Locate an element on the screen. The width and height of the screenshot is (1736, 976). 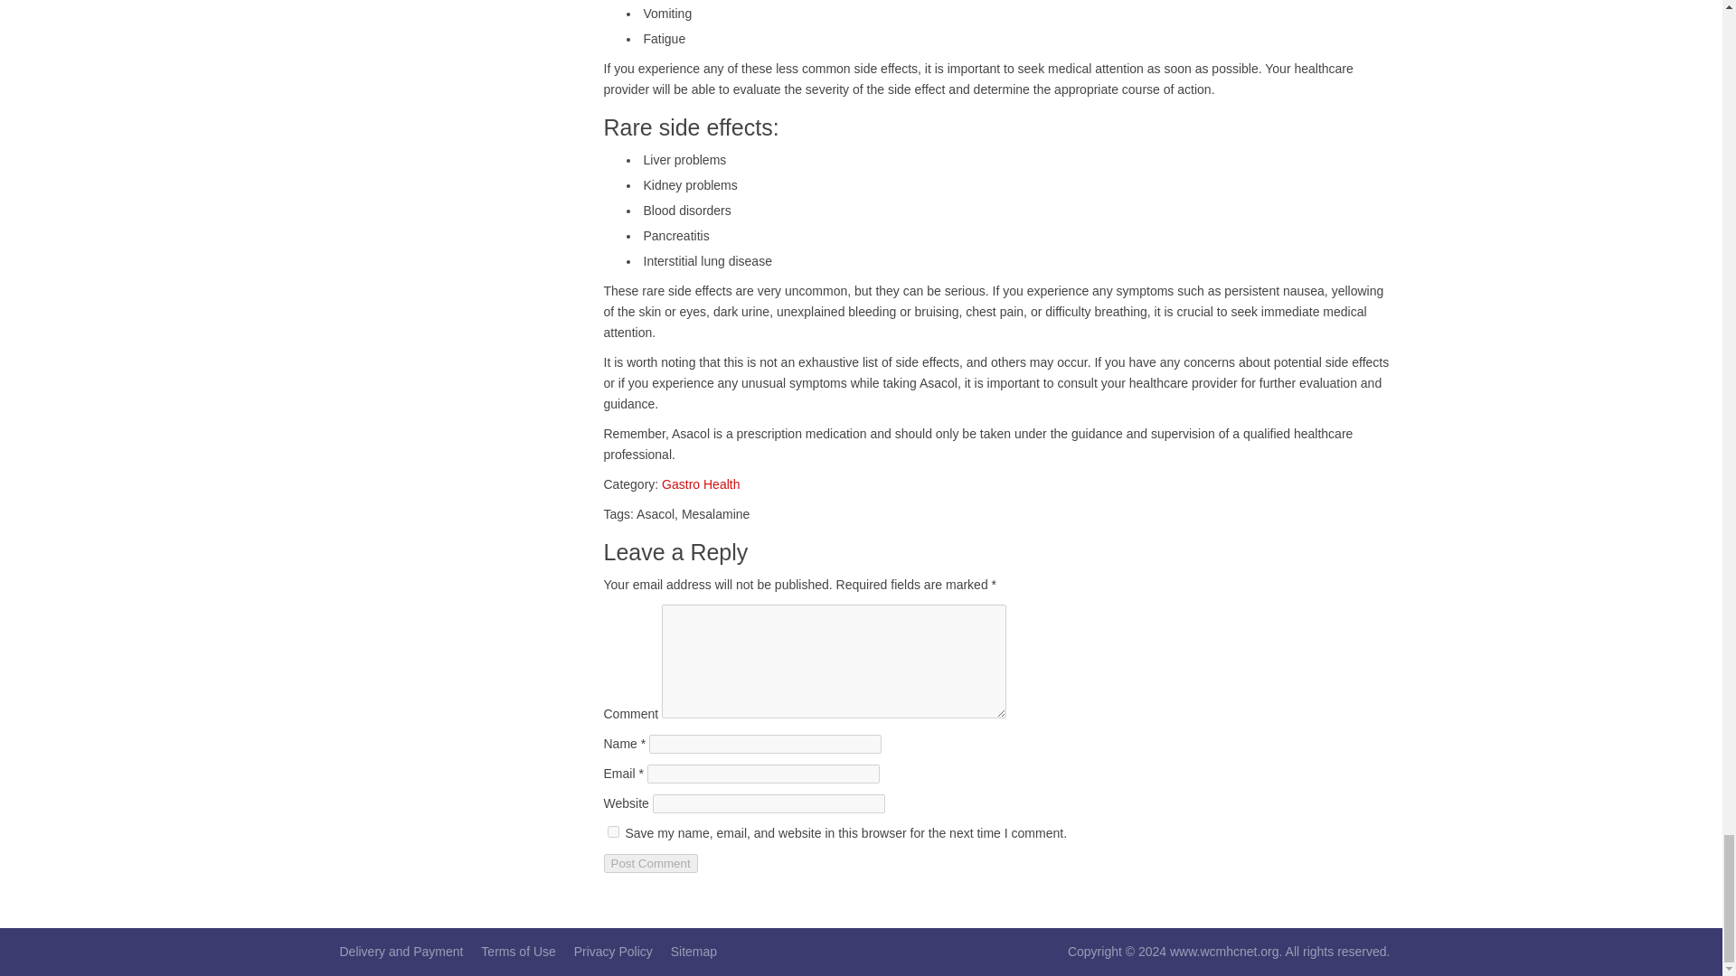
Gastro Health is located at coordinates (700, 484).